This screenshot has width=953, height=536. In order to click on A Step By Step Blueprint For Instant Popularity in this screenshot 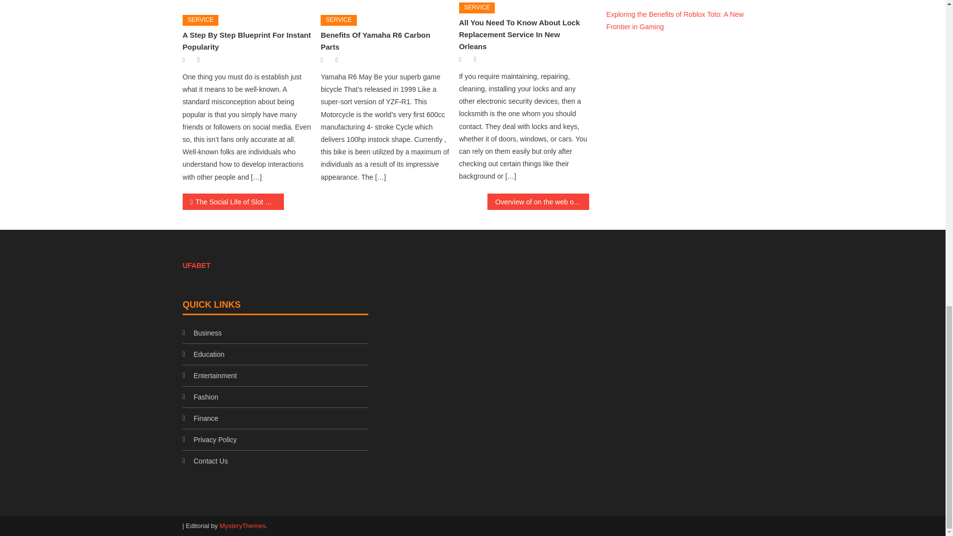, I will do `click(247, 4)`.